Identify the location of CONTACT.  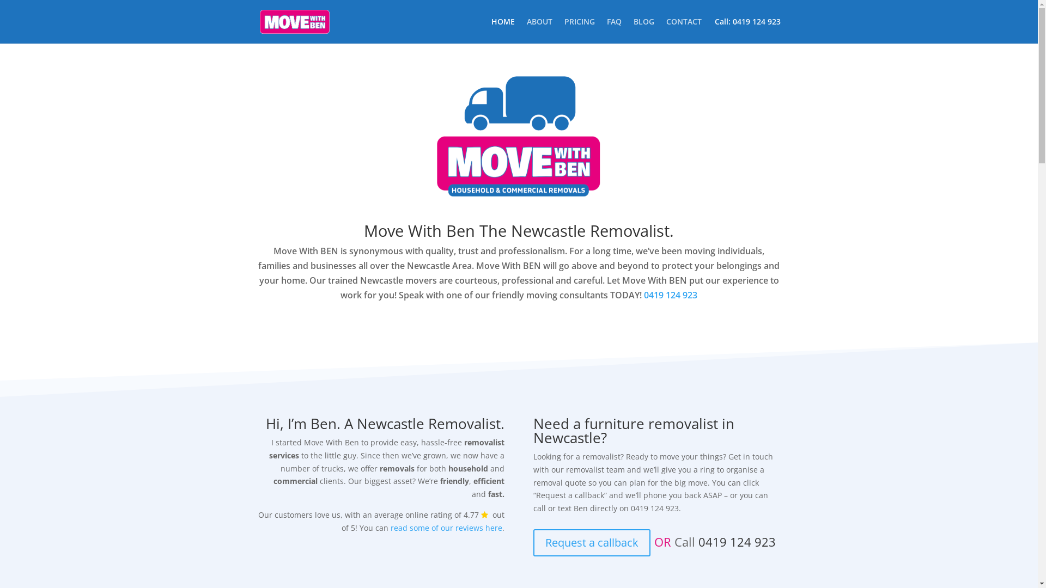
(683, 30).